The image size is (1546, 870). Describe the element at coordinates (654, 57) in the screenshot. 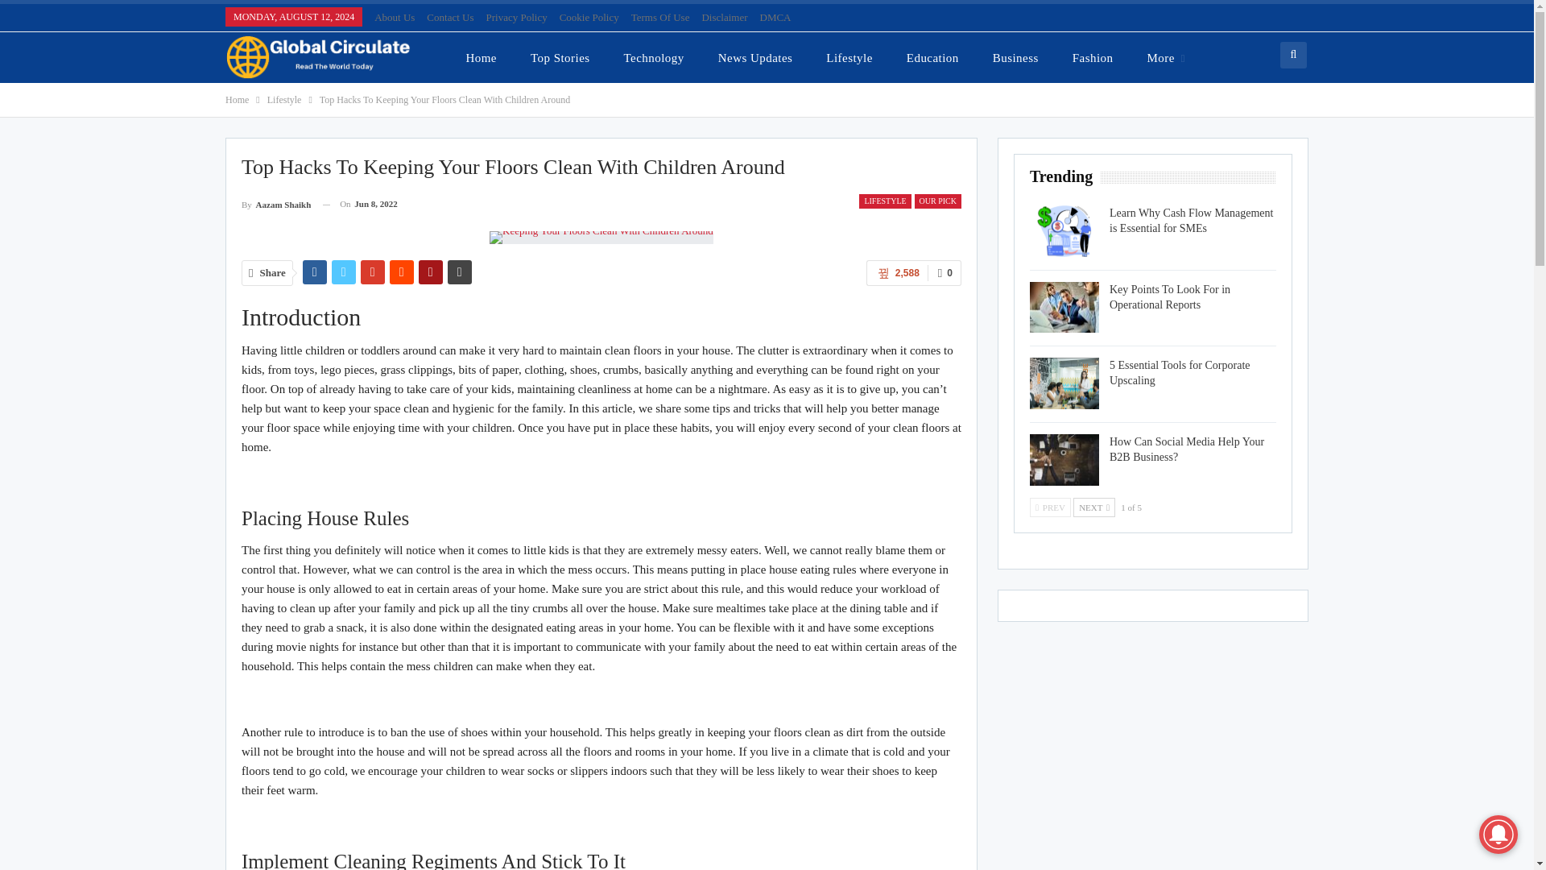

I see `Technology` at that location.